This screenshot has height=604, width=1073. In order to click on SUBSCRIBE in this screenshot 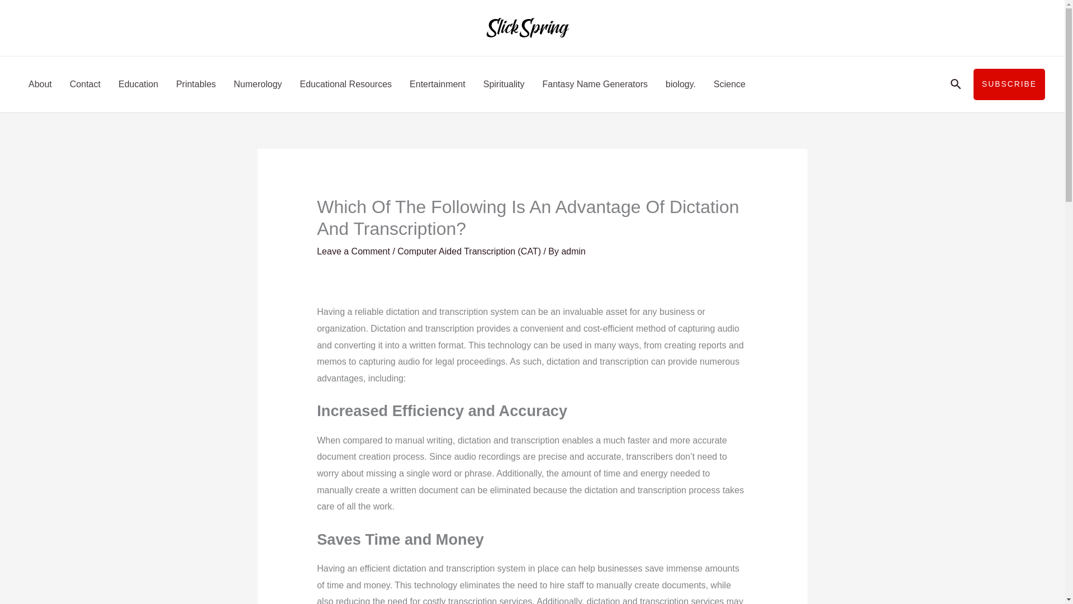, I will do `click(1009, 84)`.